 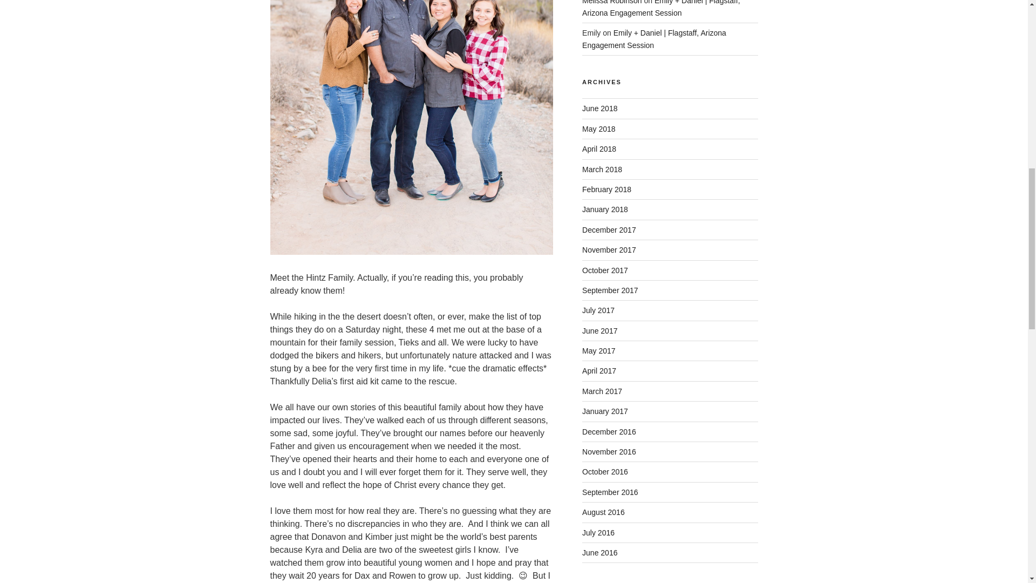 What do you see at coordinates (599, 129) in the screenshot?
I see `May 2018` at bounding box center [599, 129].